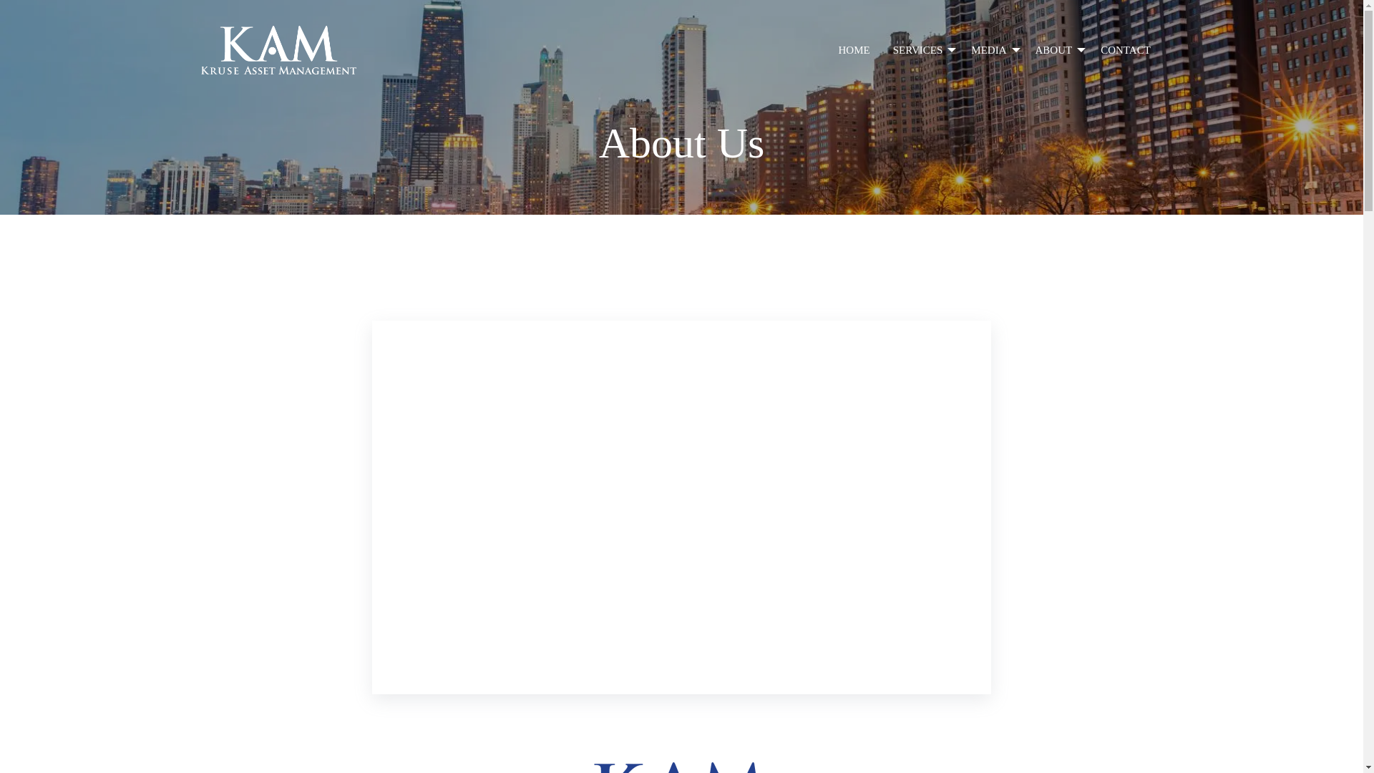  What do you see at coordinates (1126, 50) in the screenshot?
I see `CONTACT` at bounding box center [1126, 50].